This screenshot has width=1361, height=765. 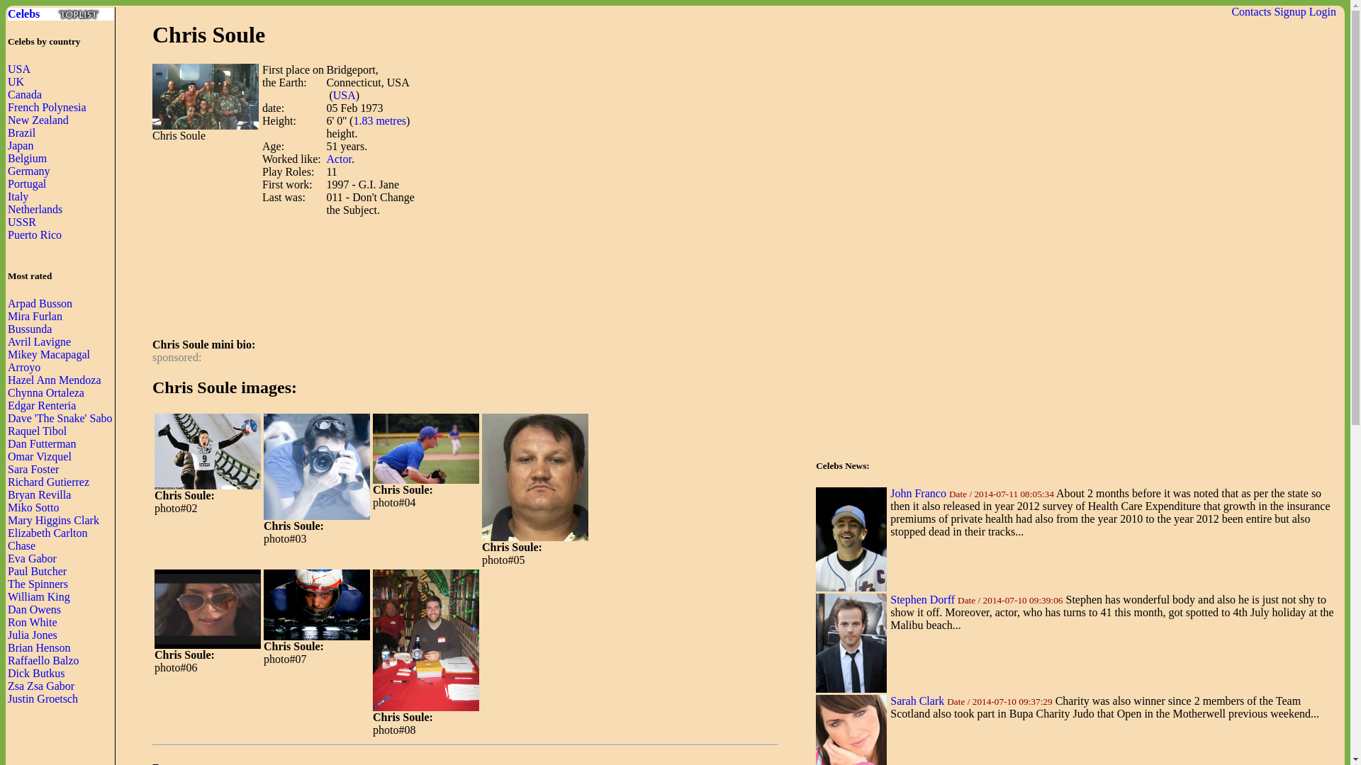 I want to click on Japan, so click(x=20, y=144).